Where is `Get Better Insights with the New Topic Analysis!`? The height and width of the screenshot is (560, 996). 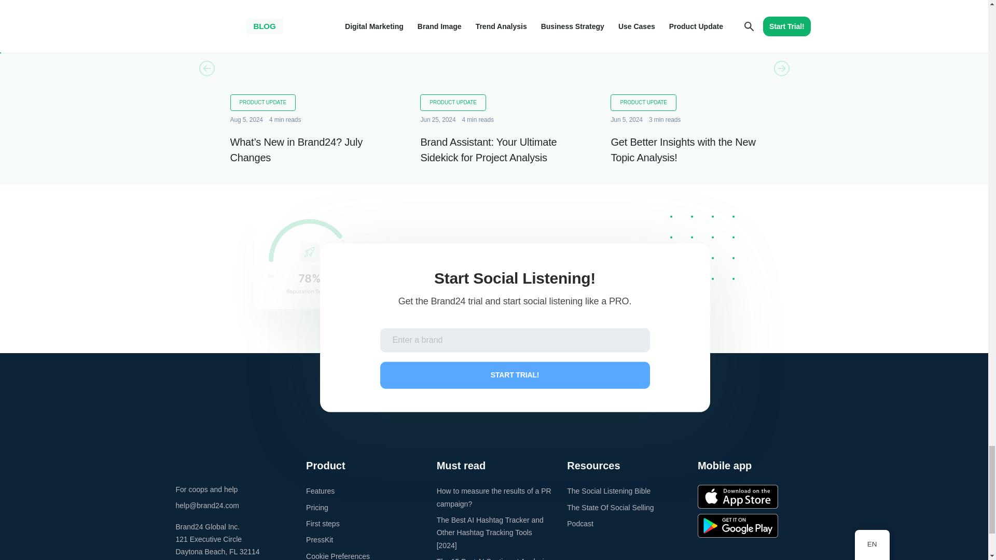 Get Better Insights with the New Topic Analysis! is located at coordinates (683, 150).